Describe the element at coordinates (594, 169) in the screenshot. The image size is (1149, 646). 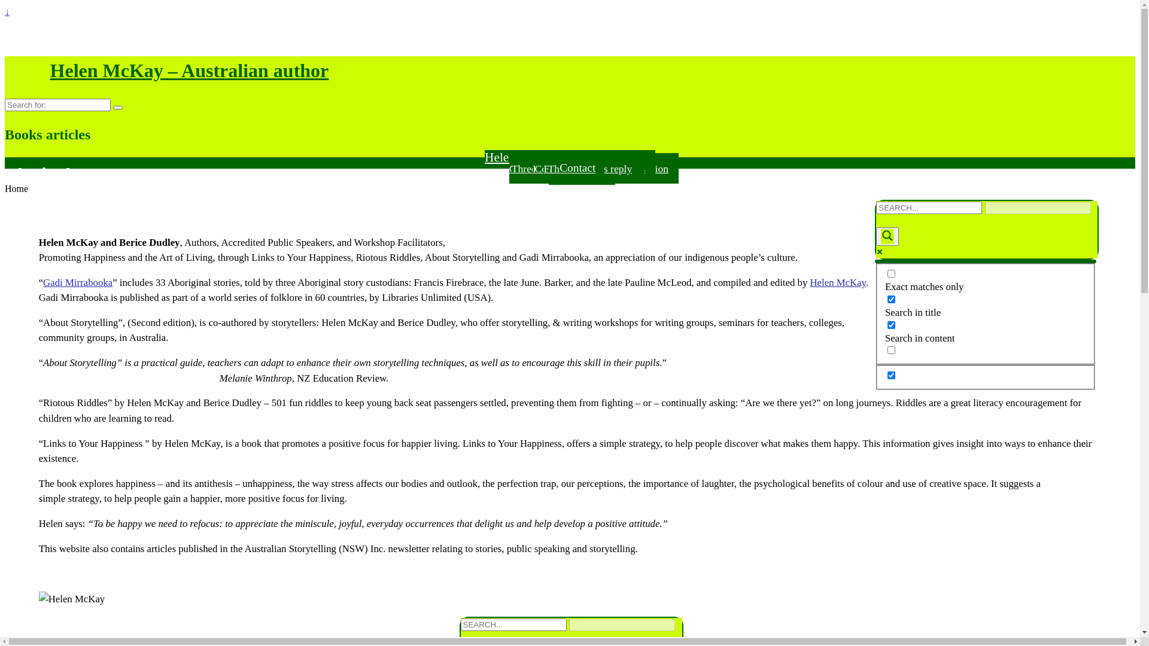
I see `Living with Lymphoedema` at that location.